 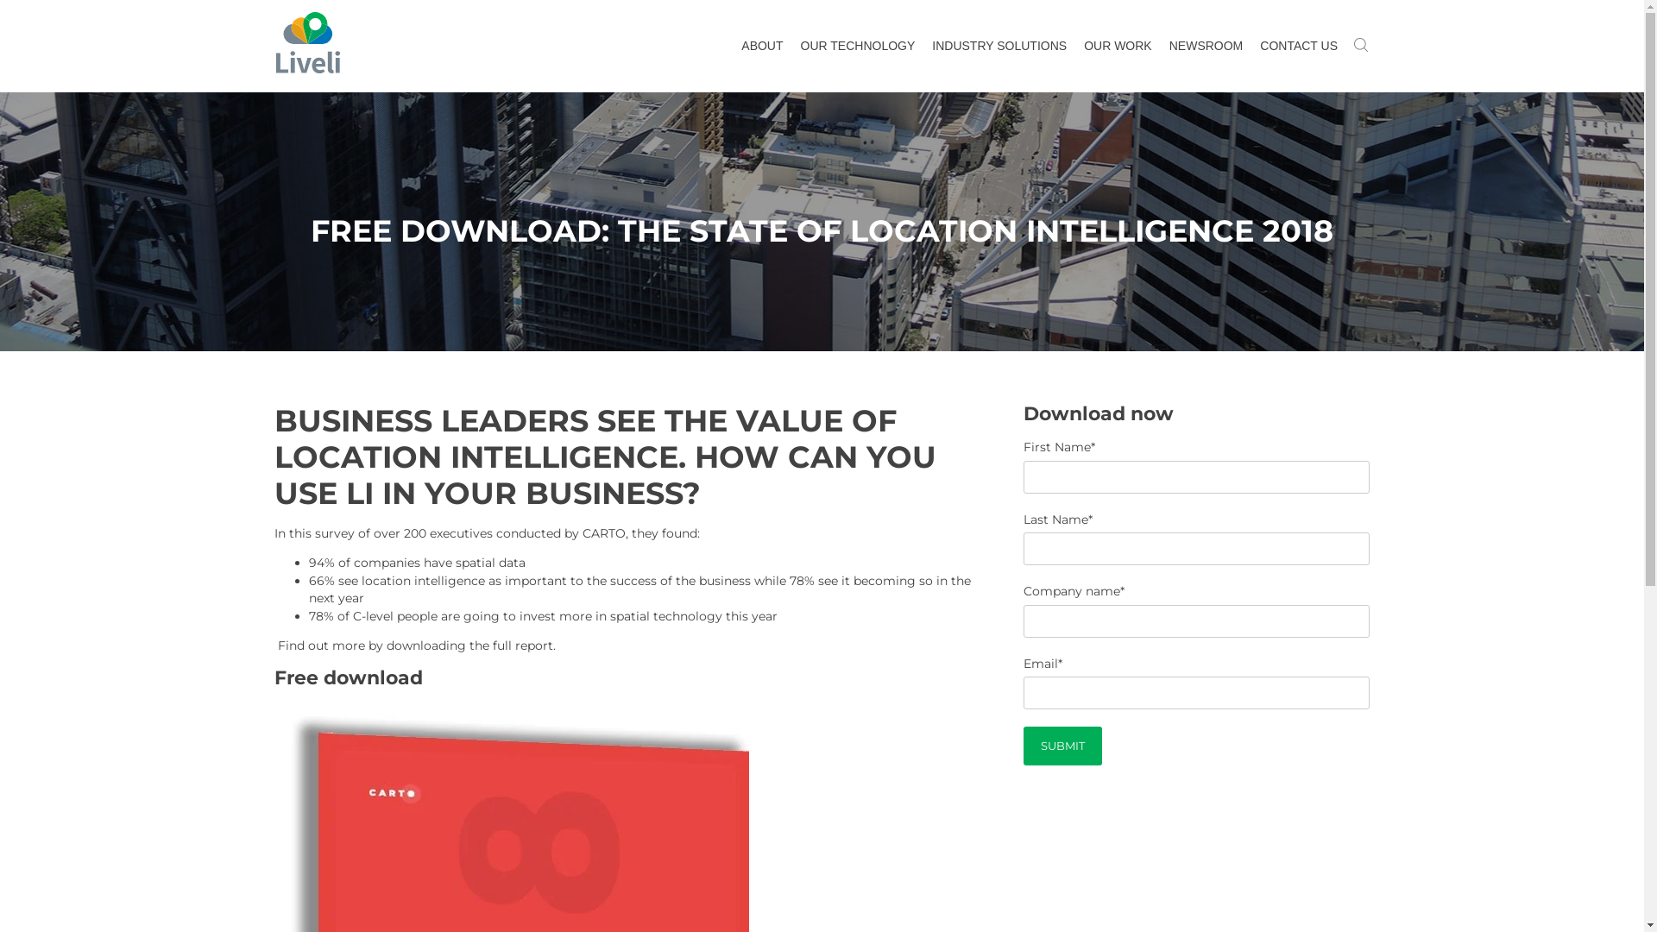 I want to click on NEWSROOM, so click(x=1207, y=47).